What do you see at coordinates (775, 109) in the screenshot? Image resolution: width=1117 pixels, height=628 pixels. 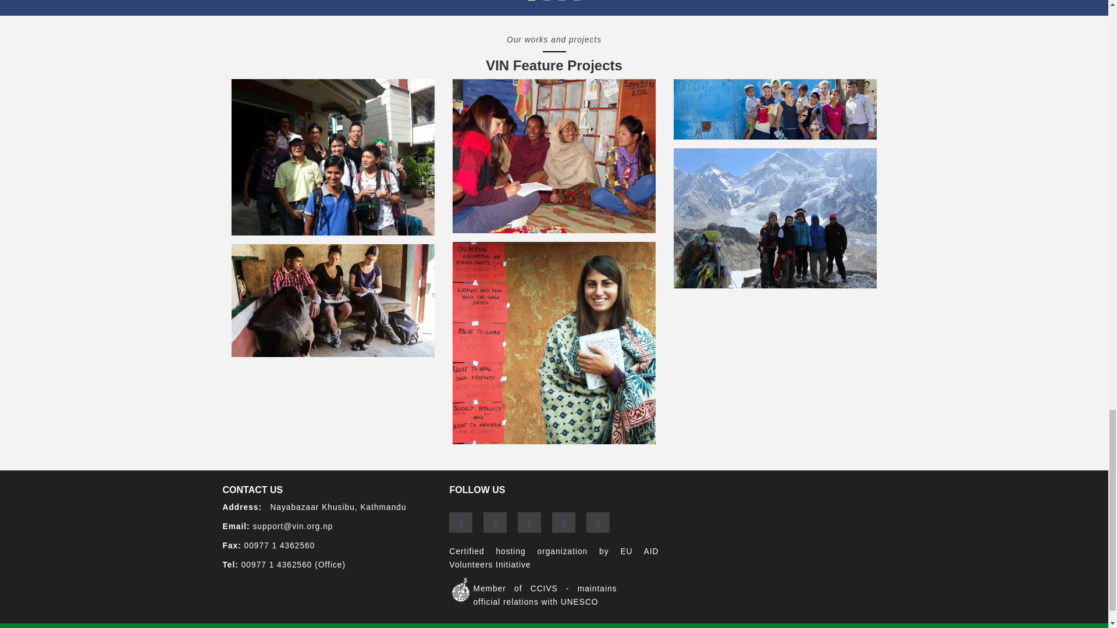 I see `Group Volunteering` at bounding box center [775, 109].